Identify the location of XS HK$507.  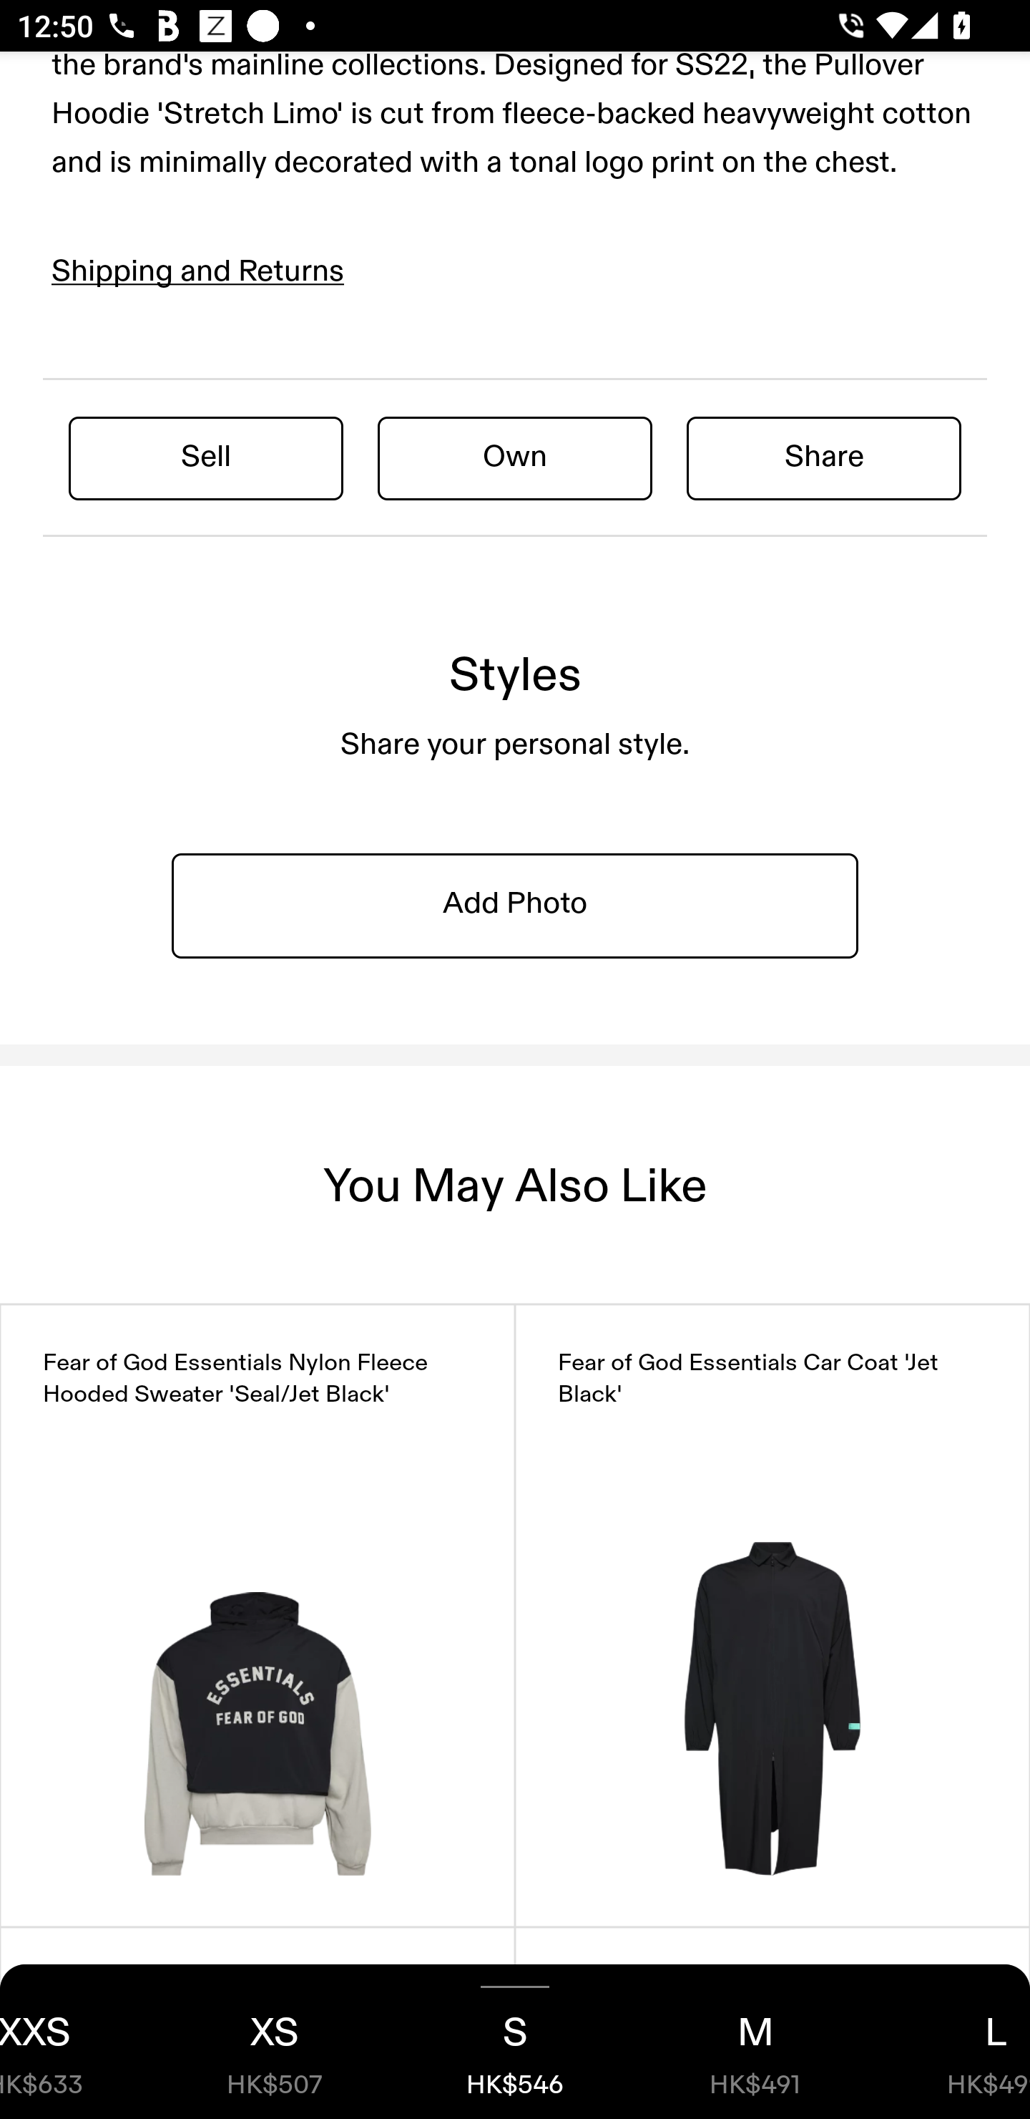
(275, 2042).